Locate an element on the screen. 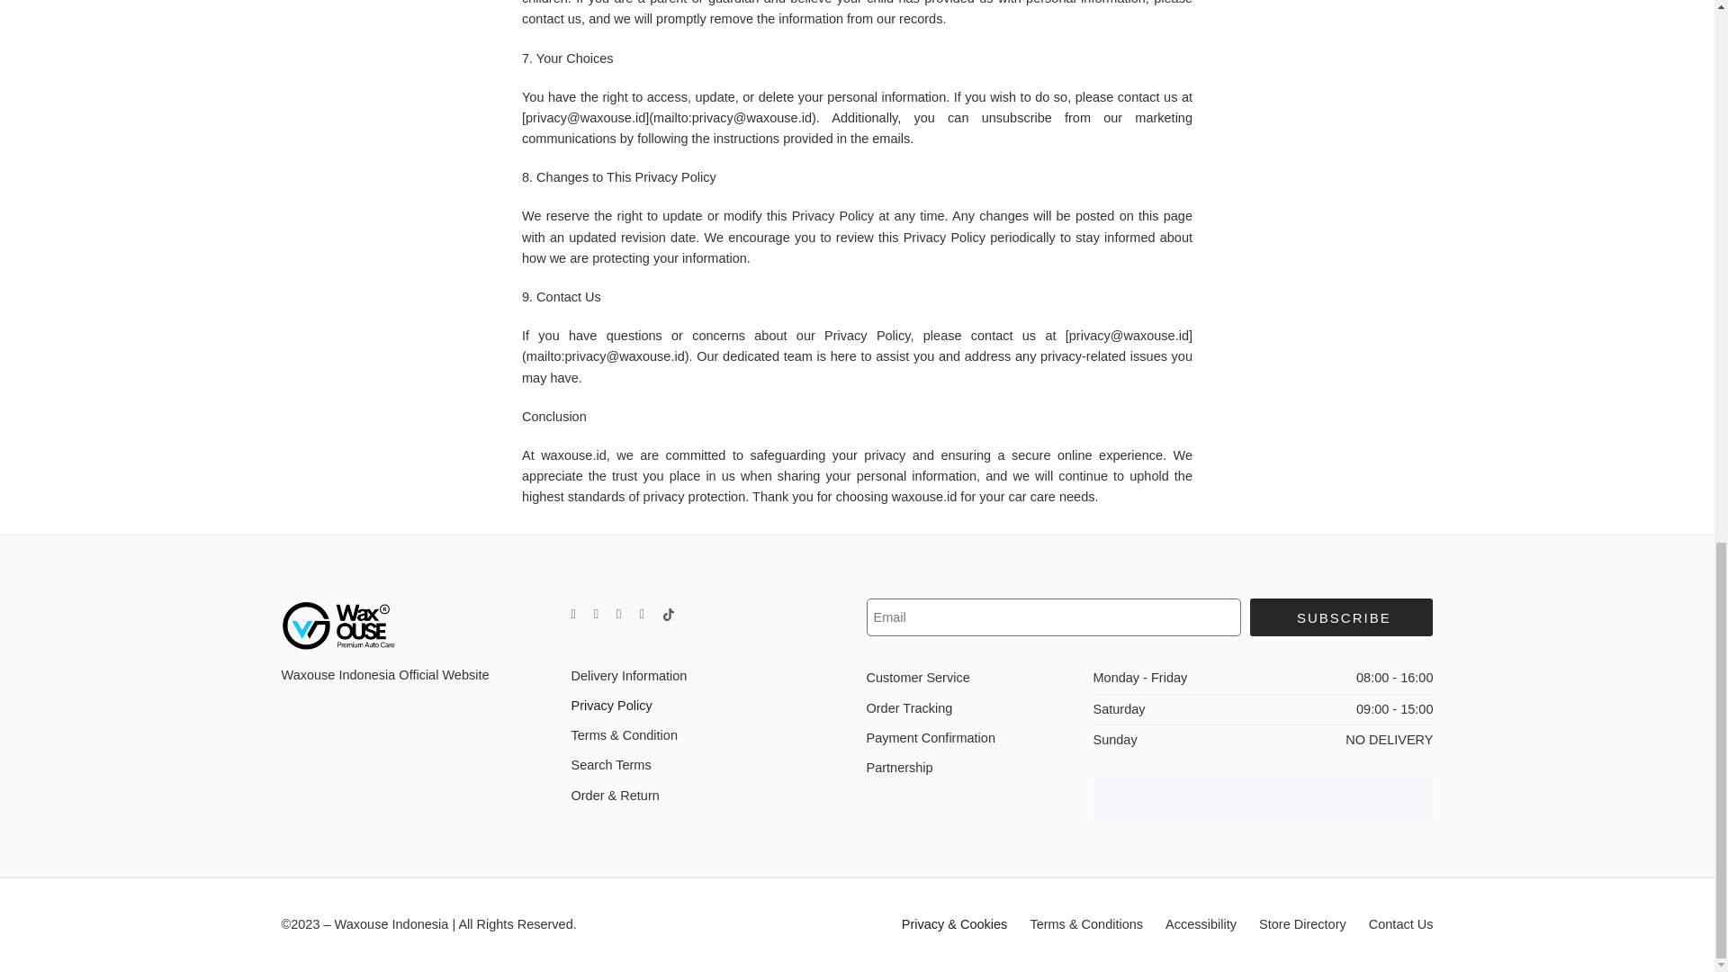 The image size is (1728, 972). Privacy Policy is located at coordinates (709, 706).